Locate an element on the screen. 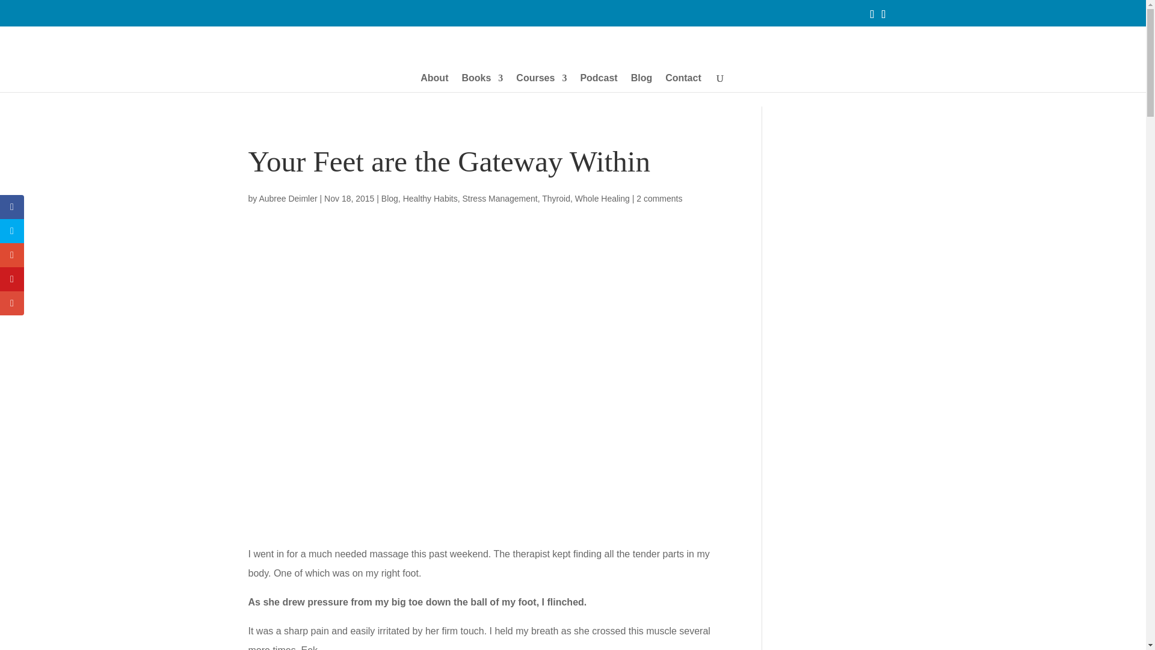 Image resolution: width=1155 pixels, height=650 pixels. Healthy Habits is located at coordinates (430, 199).